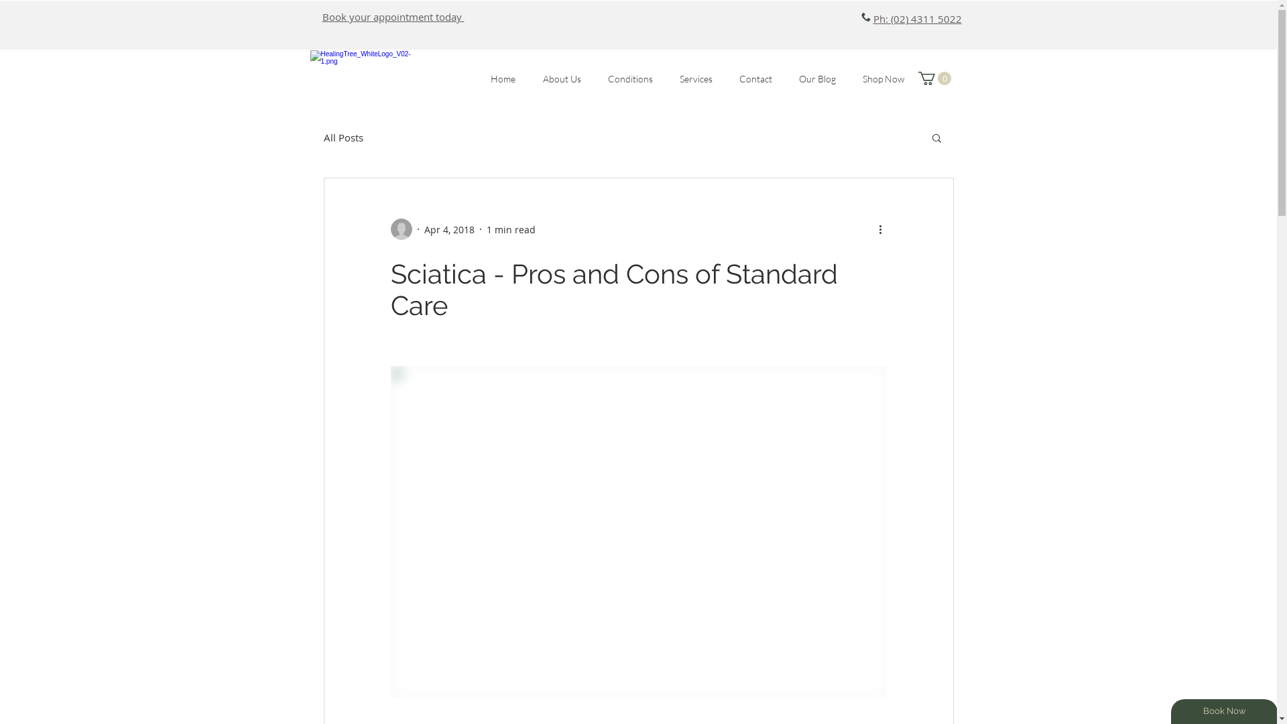  What do you see at coordinates (934, 78) in the screenshot?
I see `0` at bounding box center [934, 78].